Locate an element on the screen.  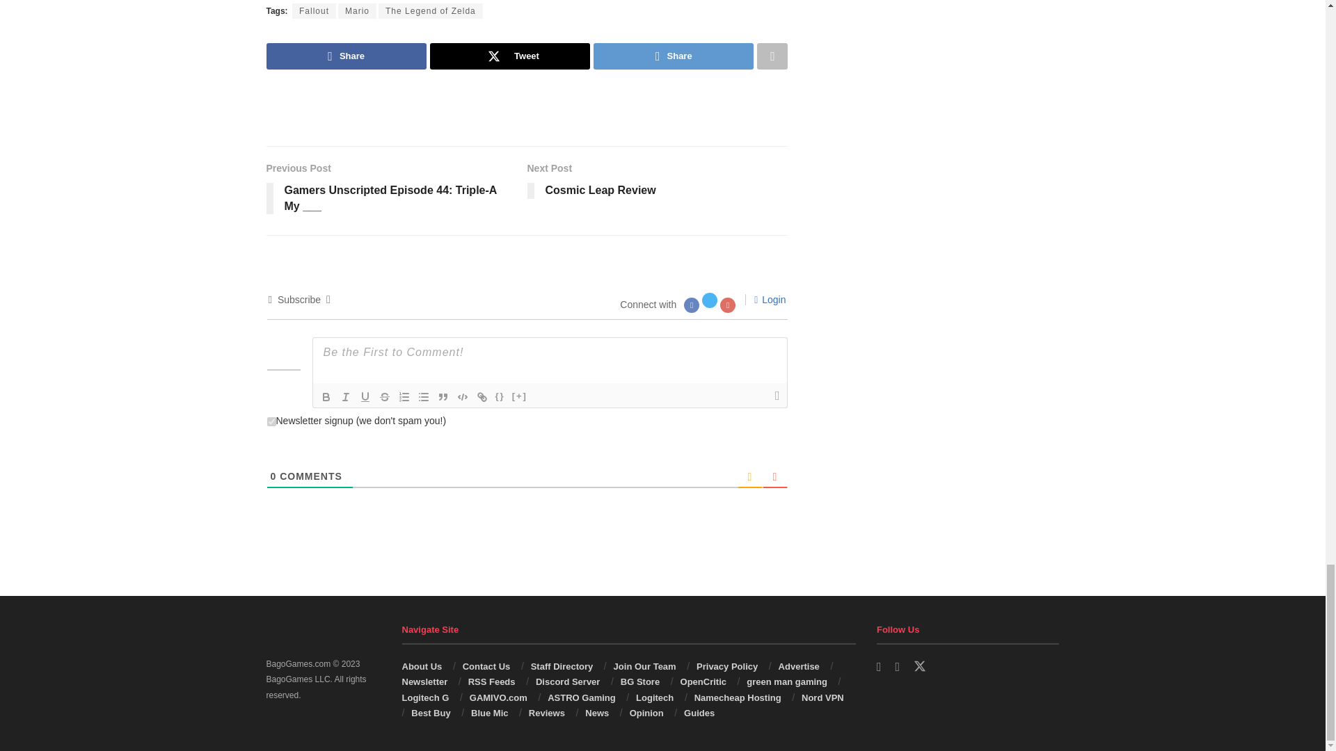
Italic is located at coordinates (345, 397).